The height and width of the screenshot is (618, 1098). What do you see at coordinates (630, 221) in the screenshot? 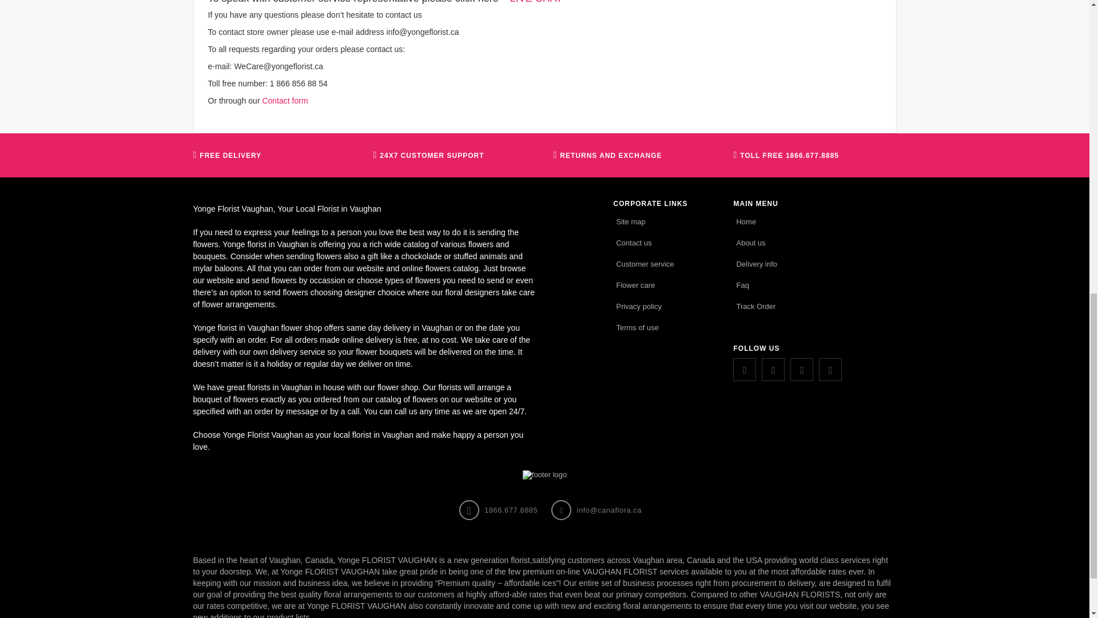
I see `Site map` at bounding box center [630, 221].